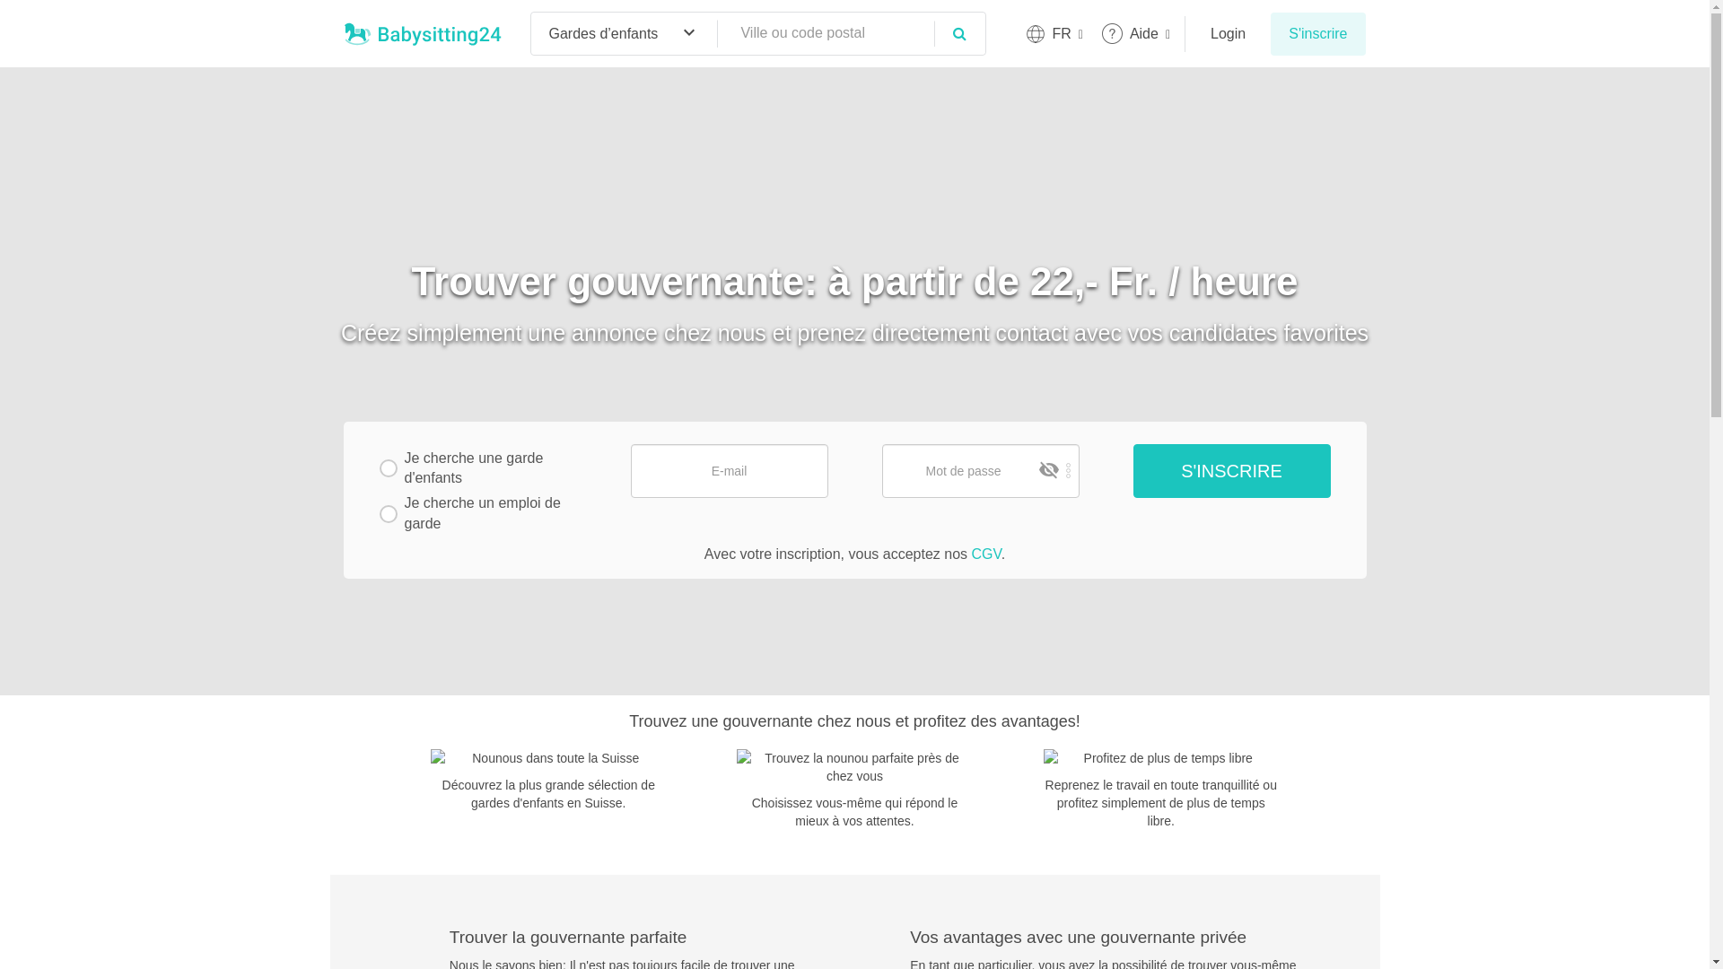 The width and height of the screenshot is (1723, 969). I want to click on S'inscrire, so click(1231, 471).